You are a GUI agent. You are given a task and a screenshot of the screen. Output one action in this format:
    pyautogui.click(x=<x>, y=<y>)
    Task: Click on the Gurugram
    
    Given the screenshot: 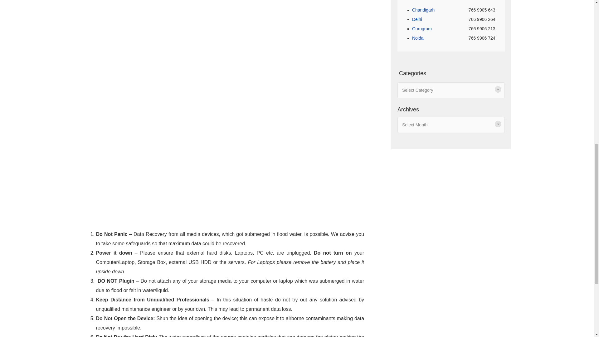 What is the action you would take?
    pyautogui.click(x=422, y=29)
    